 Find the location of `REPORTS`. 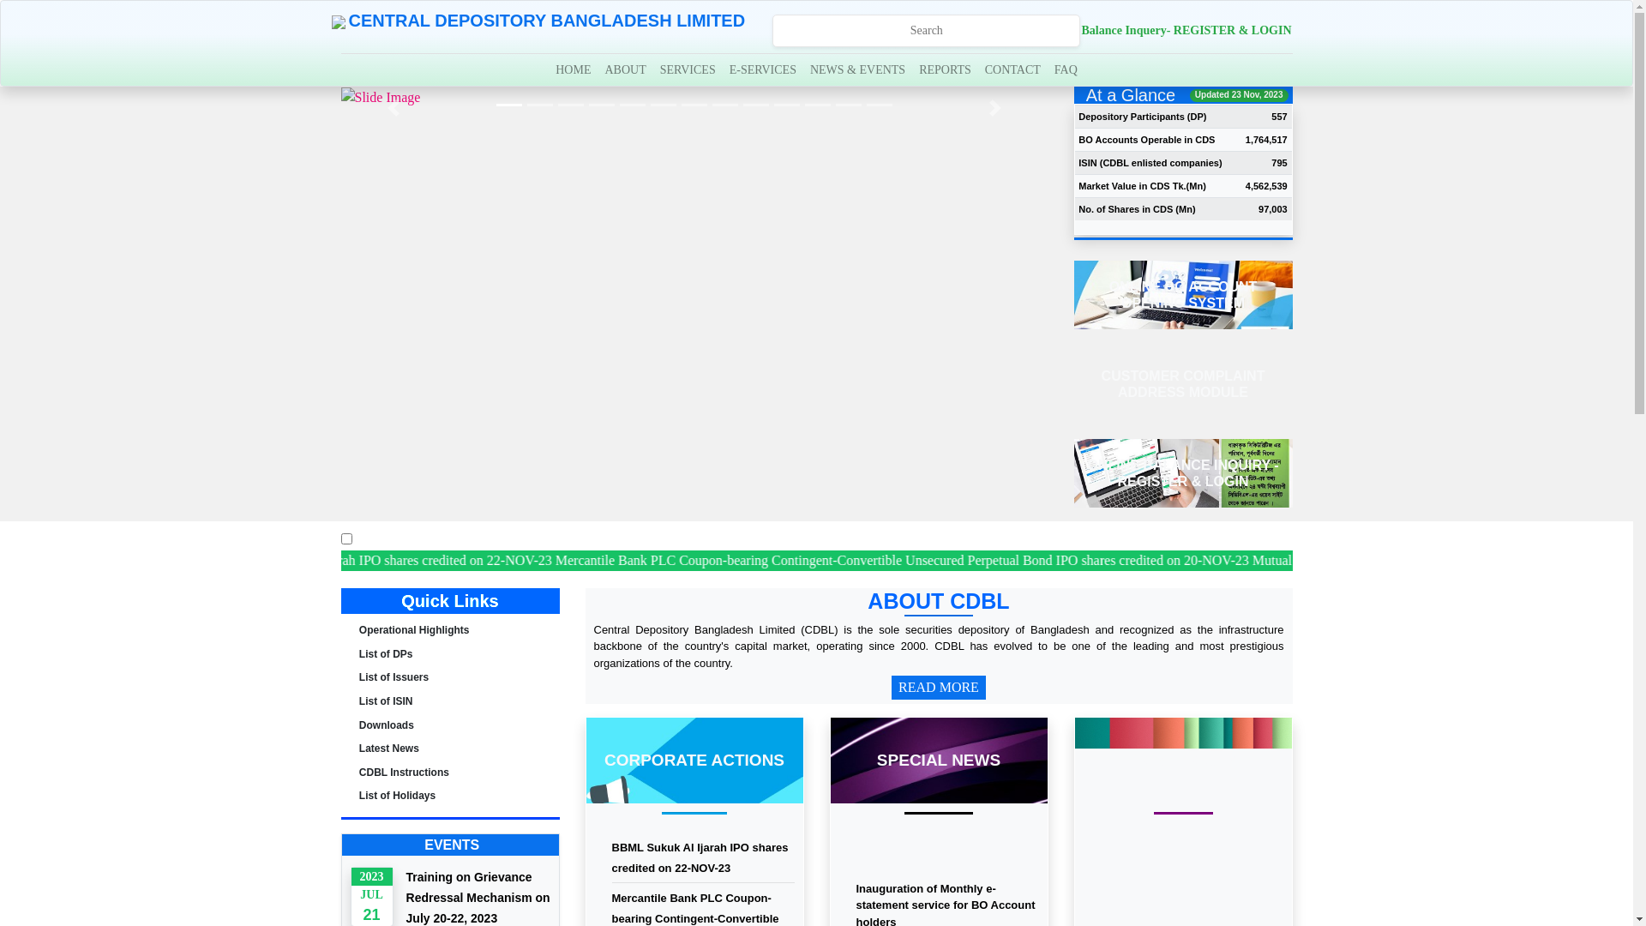

REPORTS is located at coordinates (945, 70).